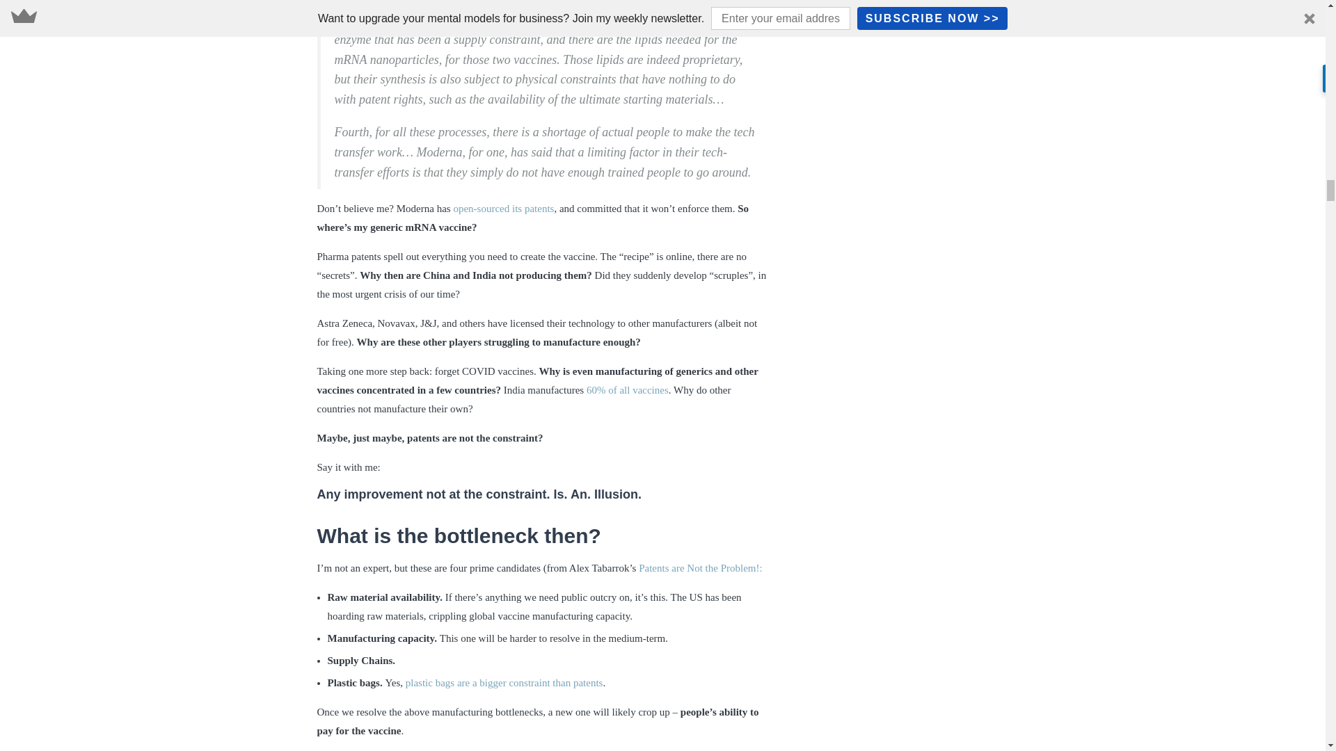  What do you see at coordinates (503, 208) in the screenshot?
I see `open-sourced its patents` at bounding box center [503, 208].